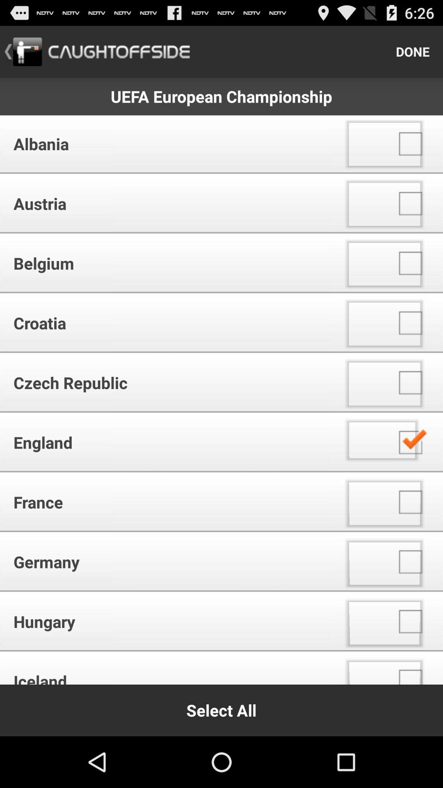  What do you see at coordinates (168, 263) in the screenshot?
I see `choose the icon above croatia` at bounding box center [168, 263].